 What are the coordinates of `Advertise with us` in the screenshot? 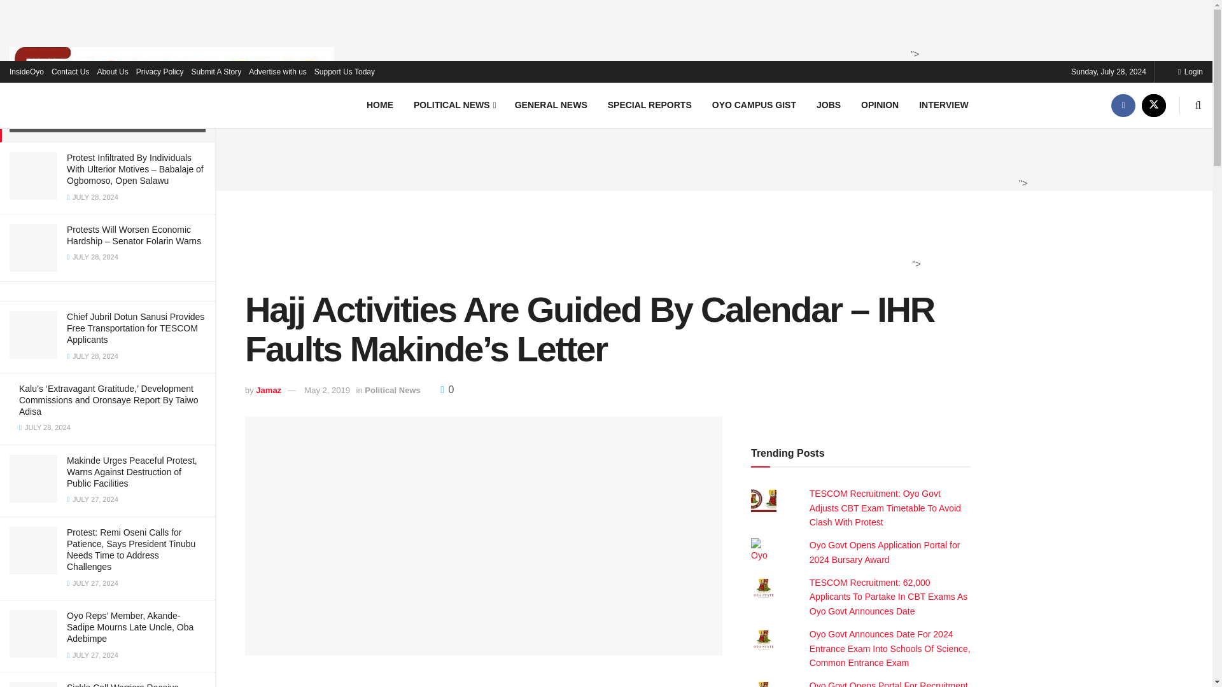 It's located at (277, 71).